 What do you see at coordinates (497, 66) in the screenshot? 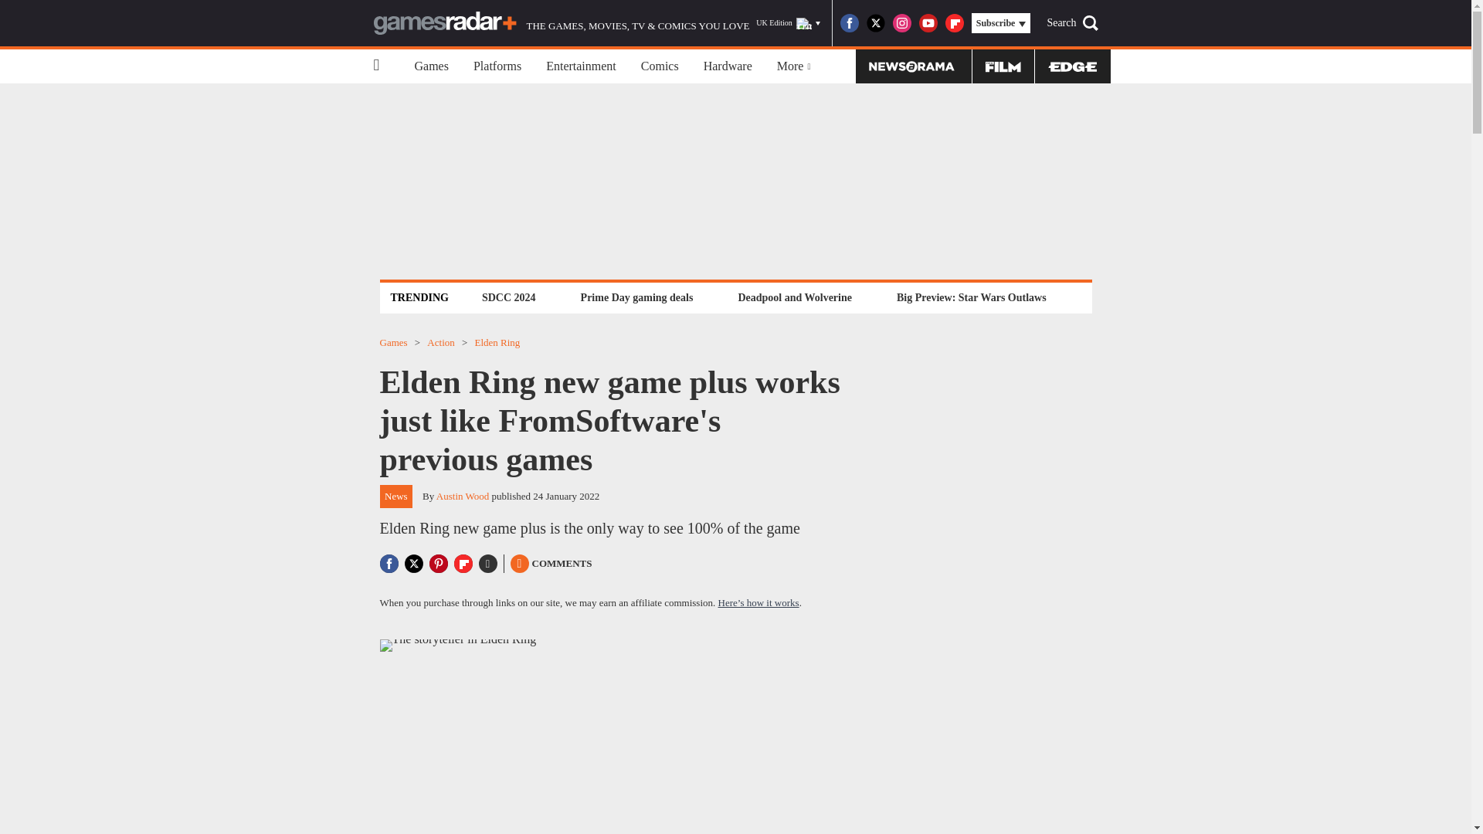
I see `Platforms` at bounding box center [497, 66].